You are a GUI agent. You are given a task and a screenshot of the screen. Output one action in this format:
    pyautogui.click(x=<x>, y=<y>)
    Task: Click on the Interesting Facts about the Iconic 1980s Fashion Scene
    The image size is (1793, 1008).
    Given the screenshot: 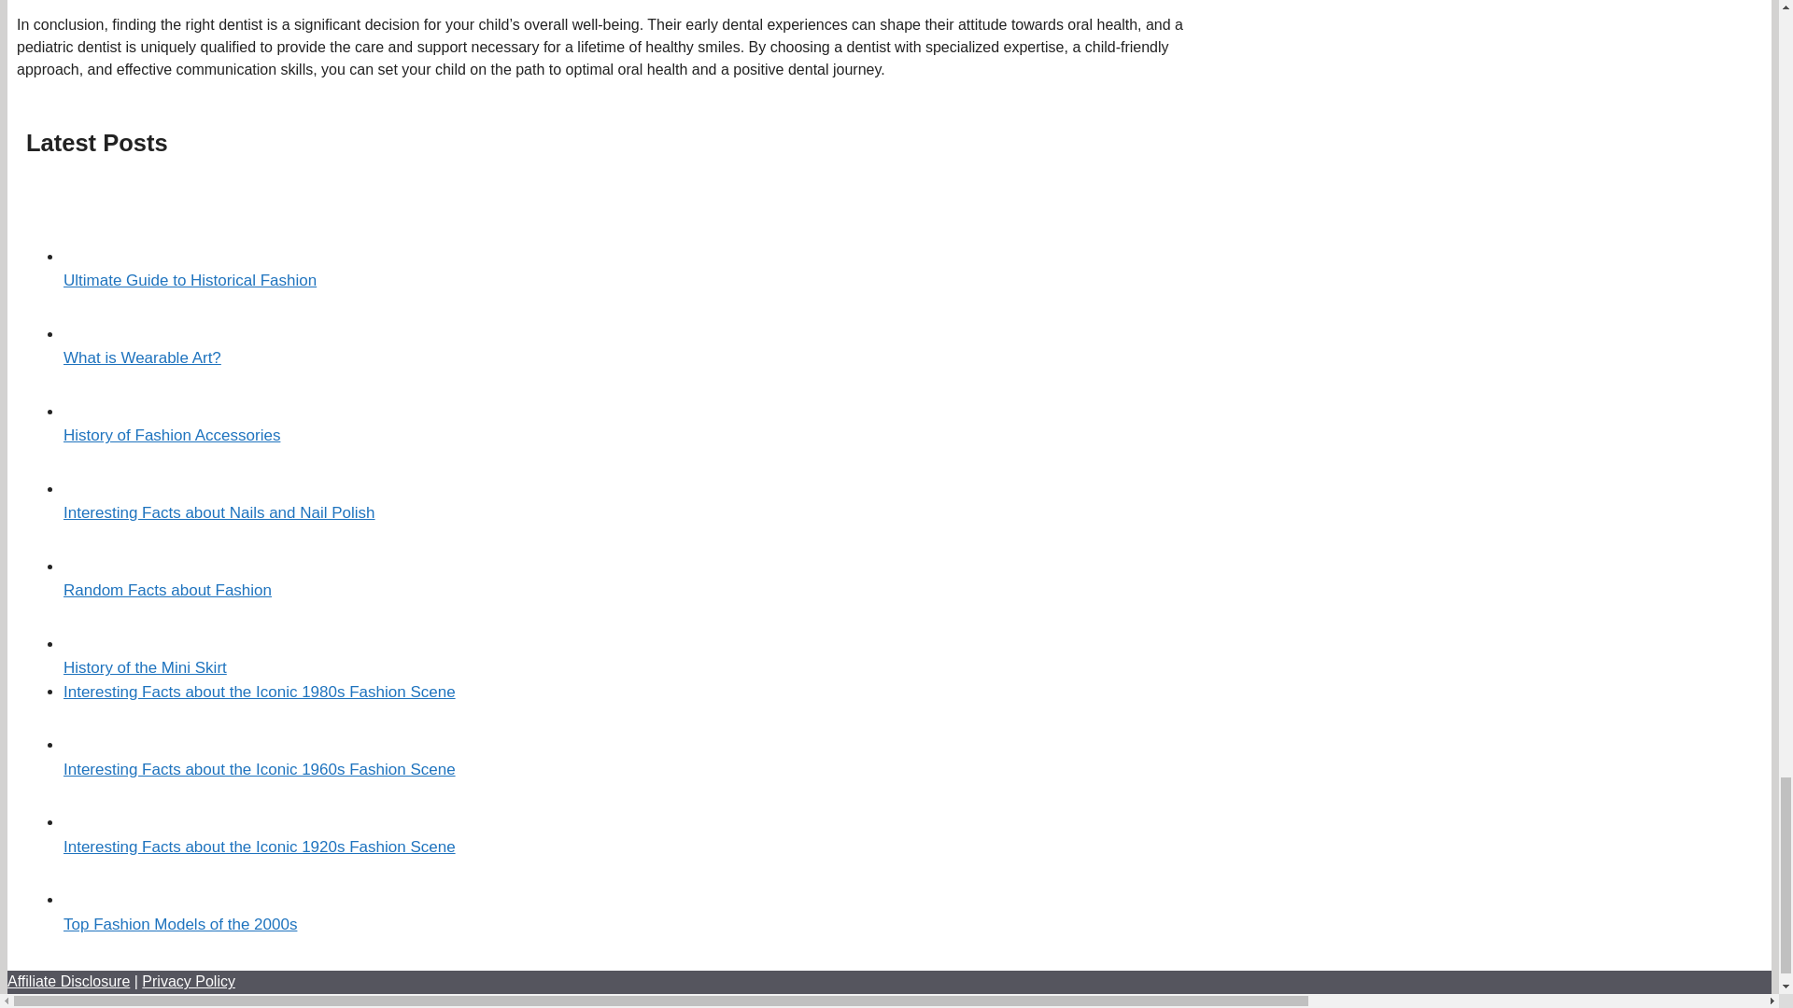 What is the action you would take?
    pyautogui.click(x=259, y=692)
    